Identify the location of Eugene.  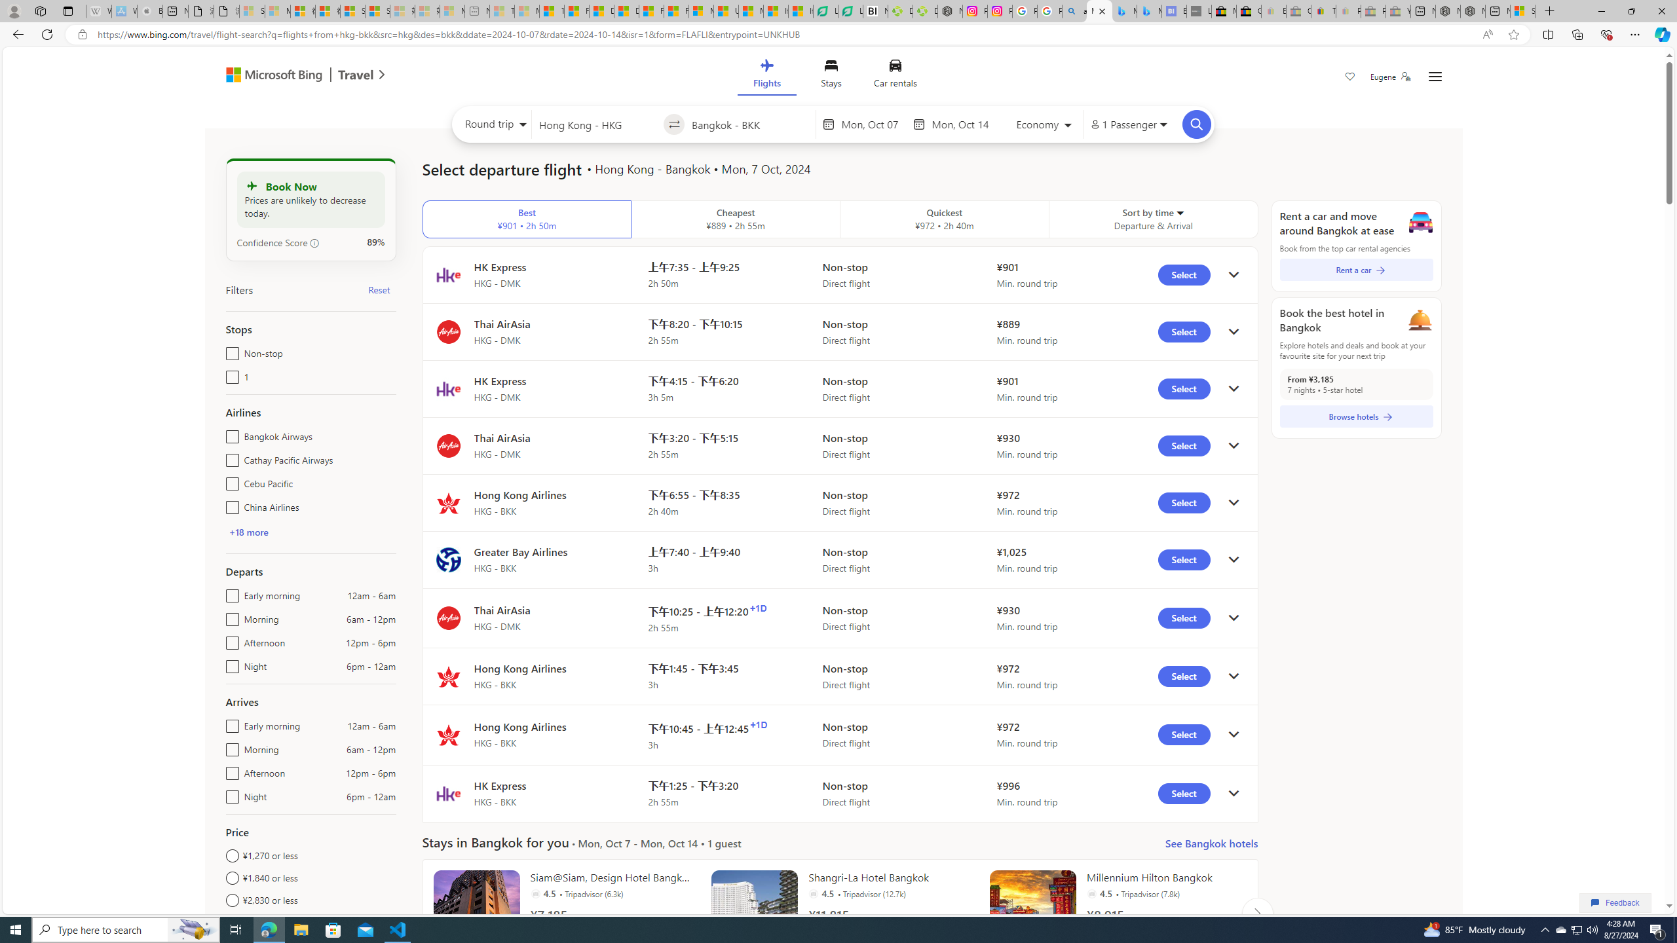
(1390, 77).